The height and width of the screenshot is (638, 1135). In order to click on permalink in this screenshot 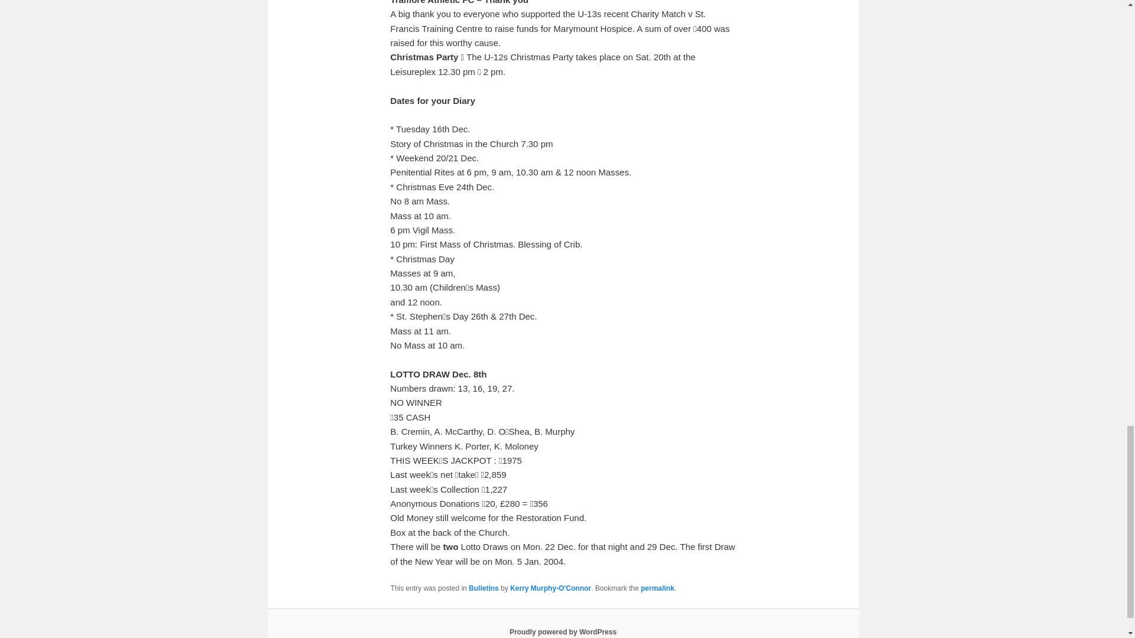, I will do `click(657, 588)`.